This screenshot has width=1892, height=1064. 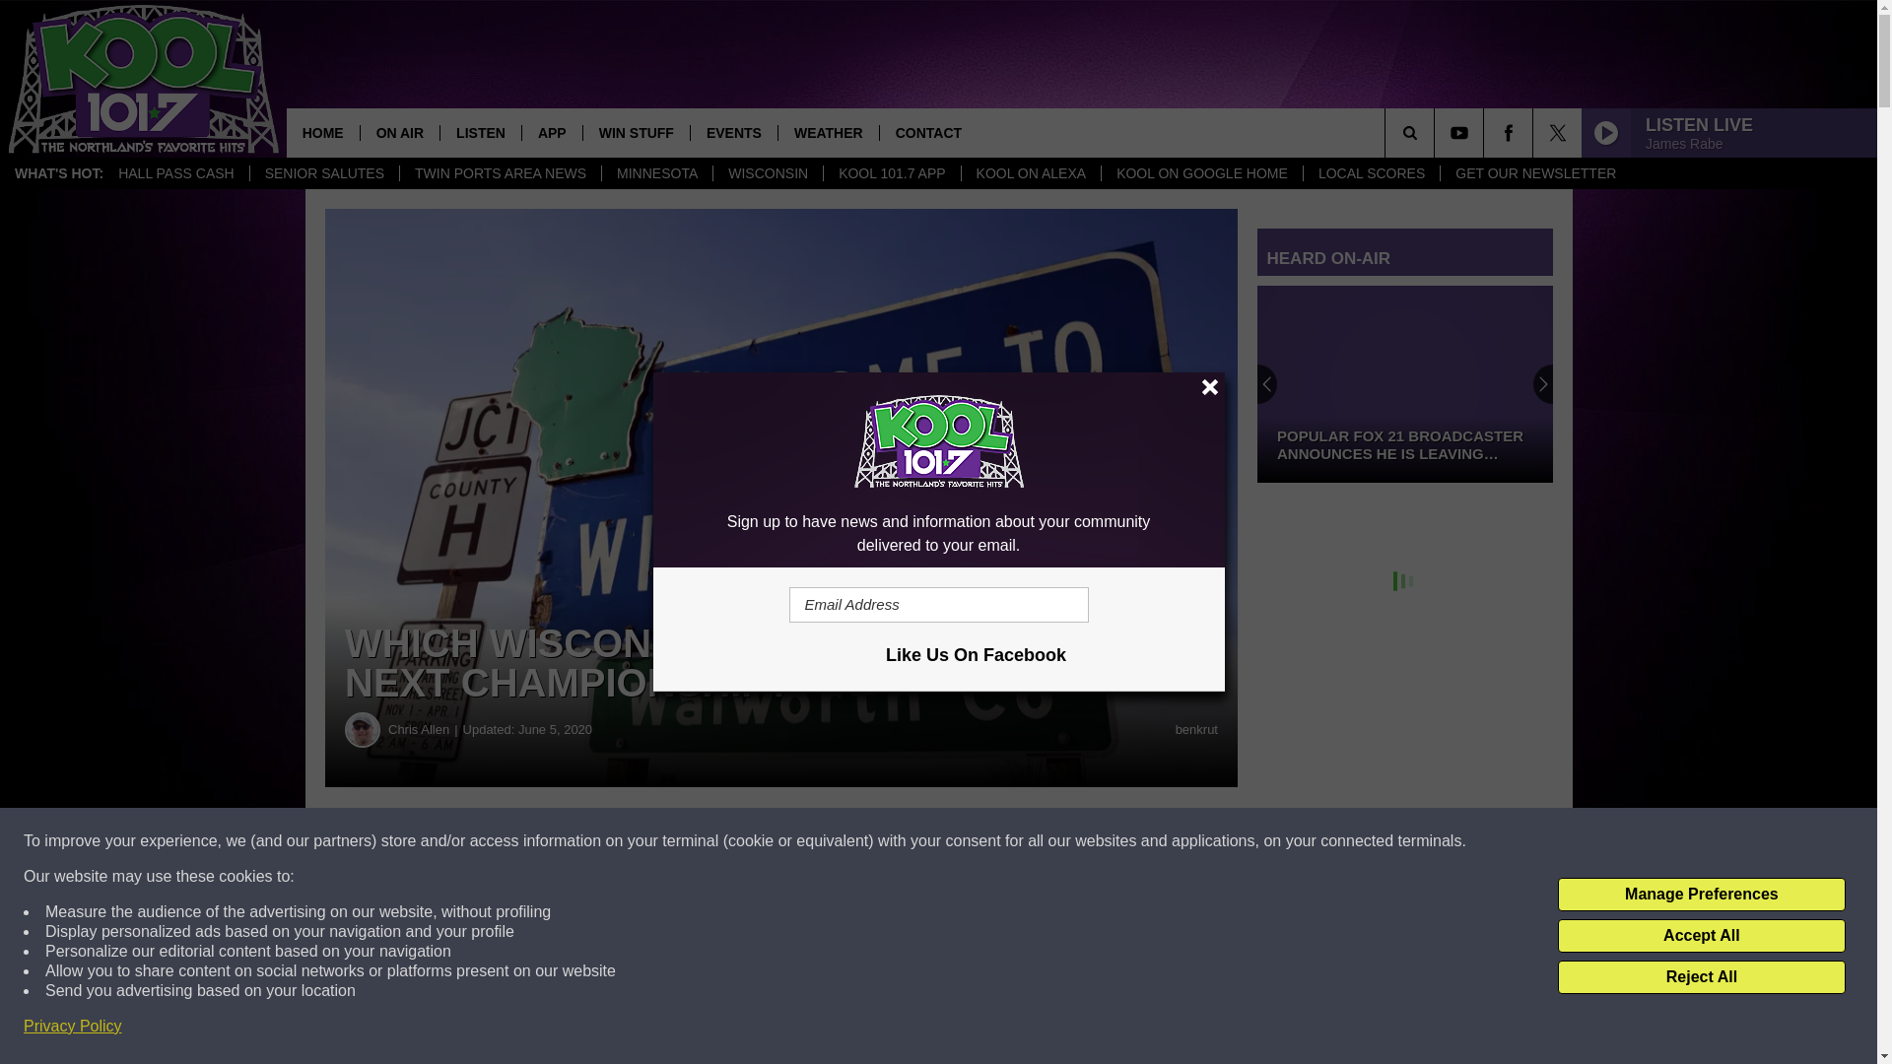 What do you see at coordinates (73, 1027) in the screenshot?
I see `Privacy Policy` at bounding box center [73, 1027].